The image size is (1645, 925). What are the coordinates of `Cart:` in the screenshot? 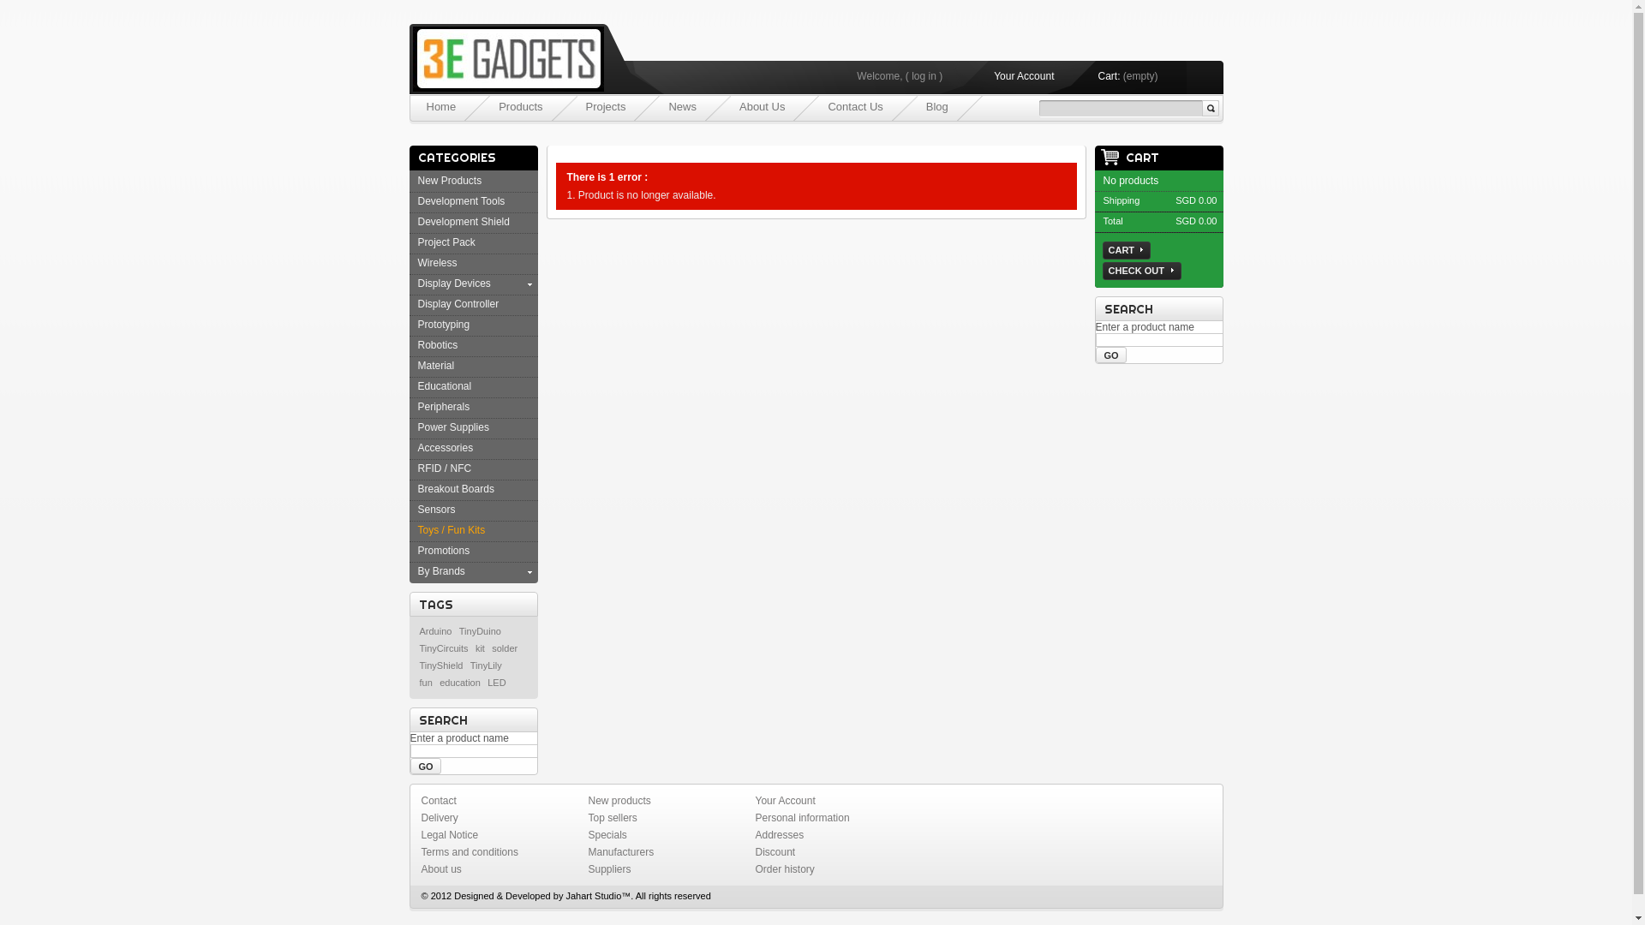 It's located at (1109, 76).